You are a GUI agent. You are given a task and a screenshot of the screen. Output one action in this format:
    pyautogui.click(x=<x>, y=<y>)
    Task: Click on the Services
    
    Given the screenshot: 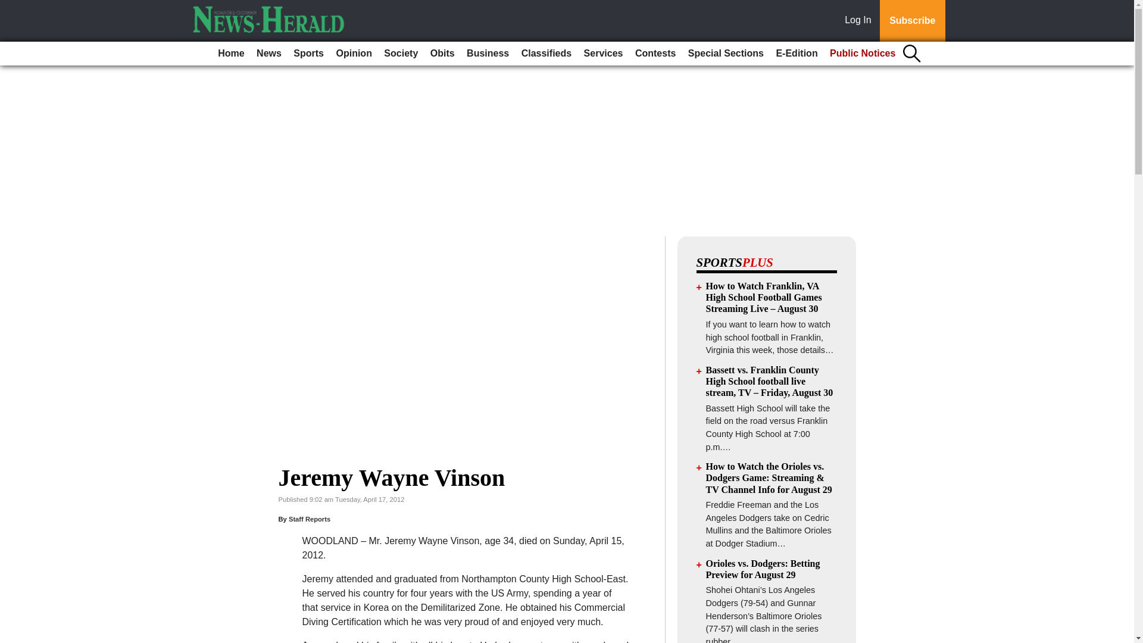 What is the action you would take?
    pyautogui.click(x=604, y=54)
    